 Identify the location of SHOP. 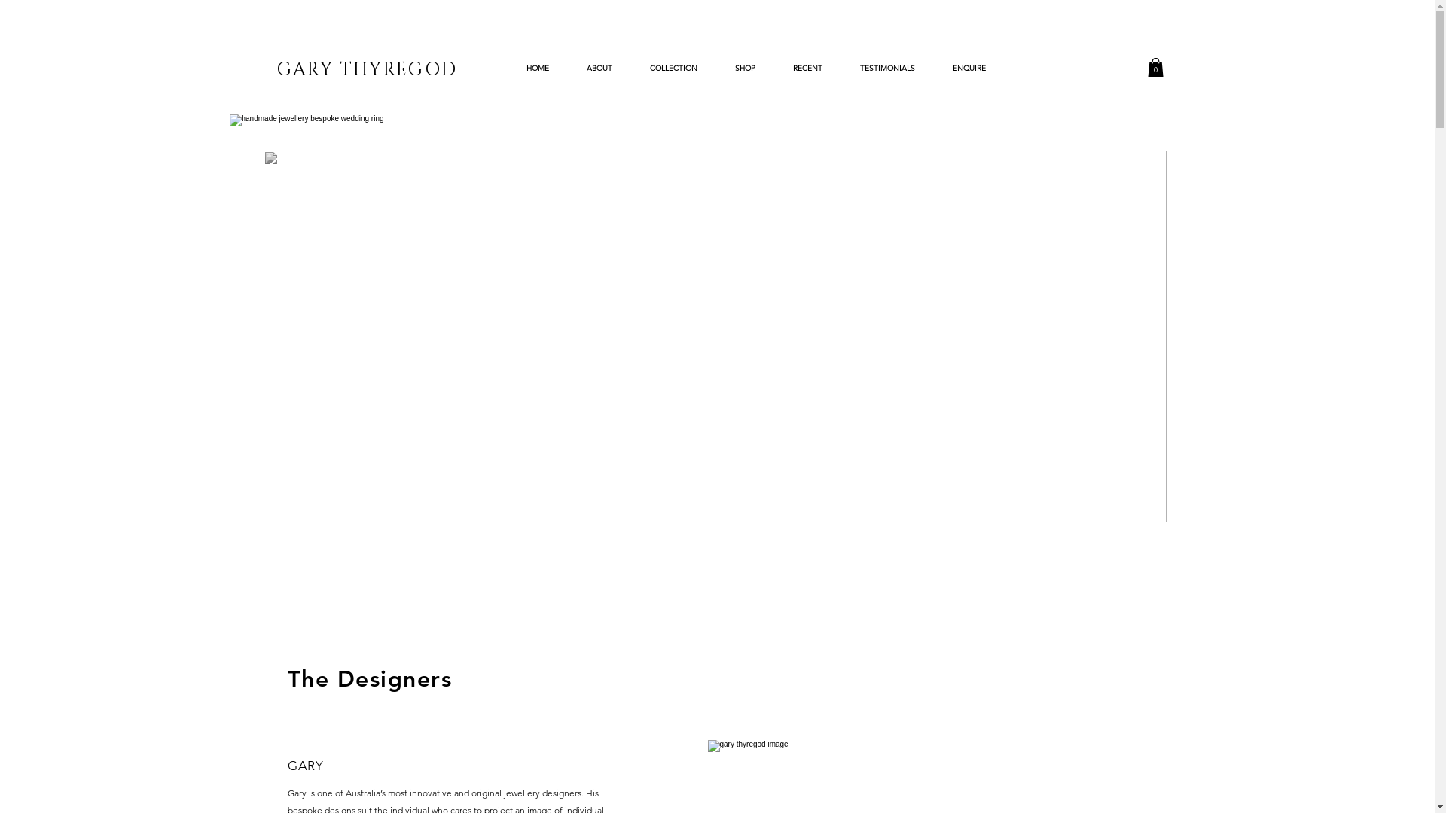
(744, 69).